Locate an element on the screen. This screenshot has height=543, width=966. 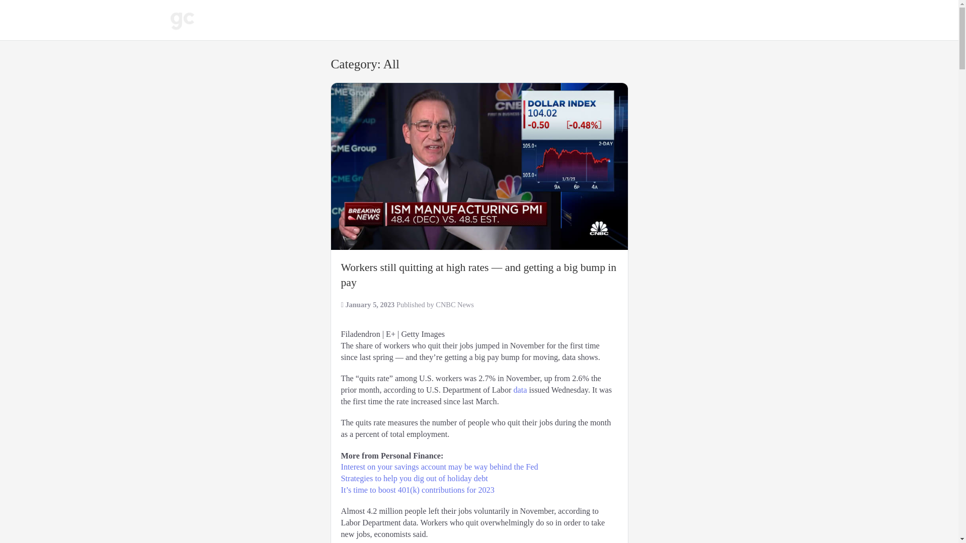
Flights is located at coordinates (431, 20).